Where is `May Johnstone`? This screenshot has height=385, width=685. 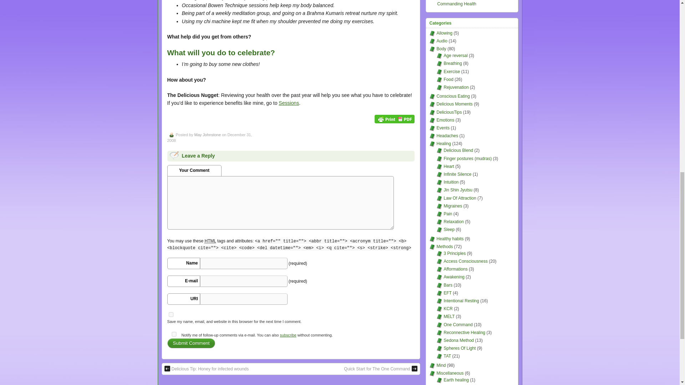 May Johnstone is located at coordinates (207, 135).